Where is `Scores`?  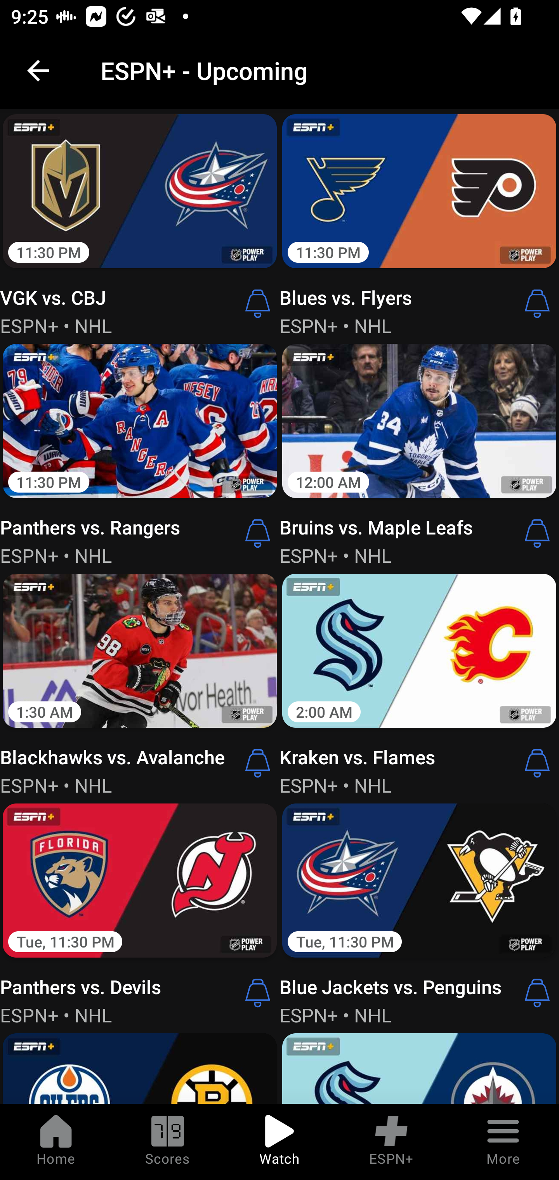 Scores is located at coordinates (168, 1142).